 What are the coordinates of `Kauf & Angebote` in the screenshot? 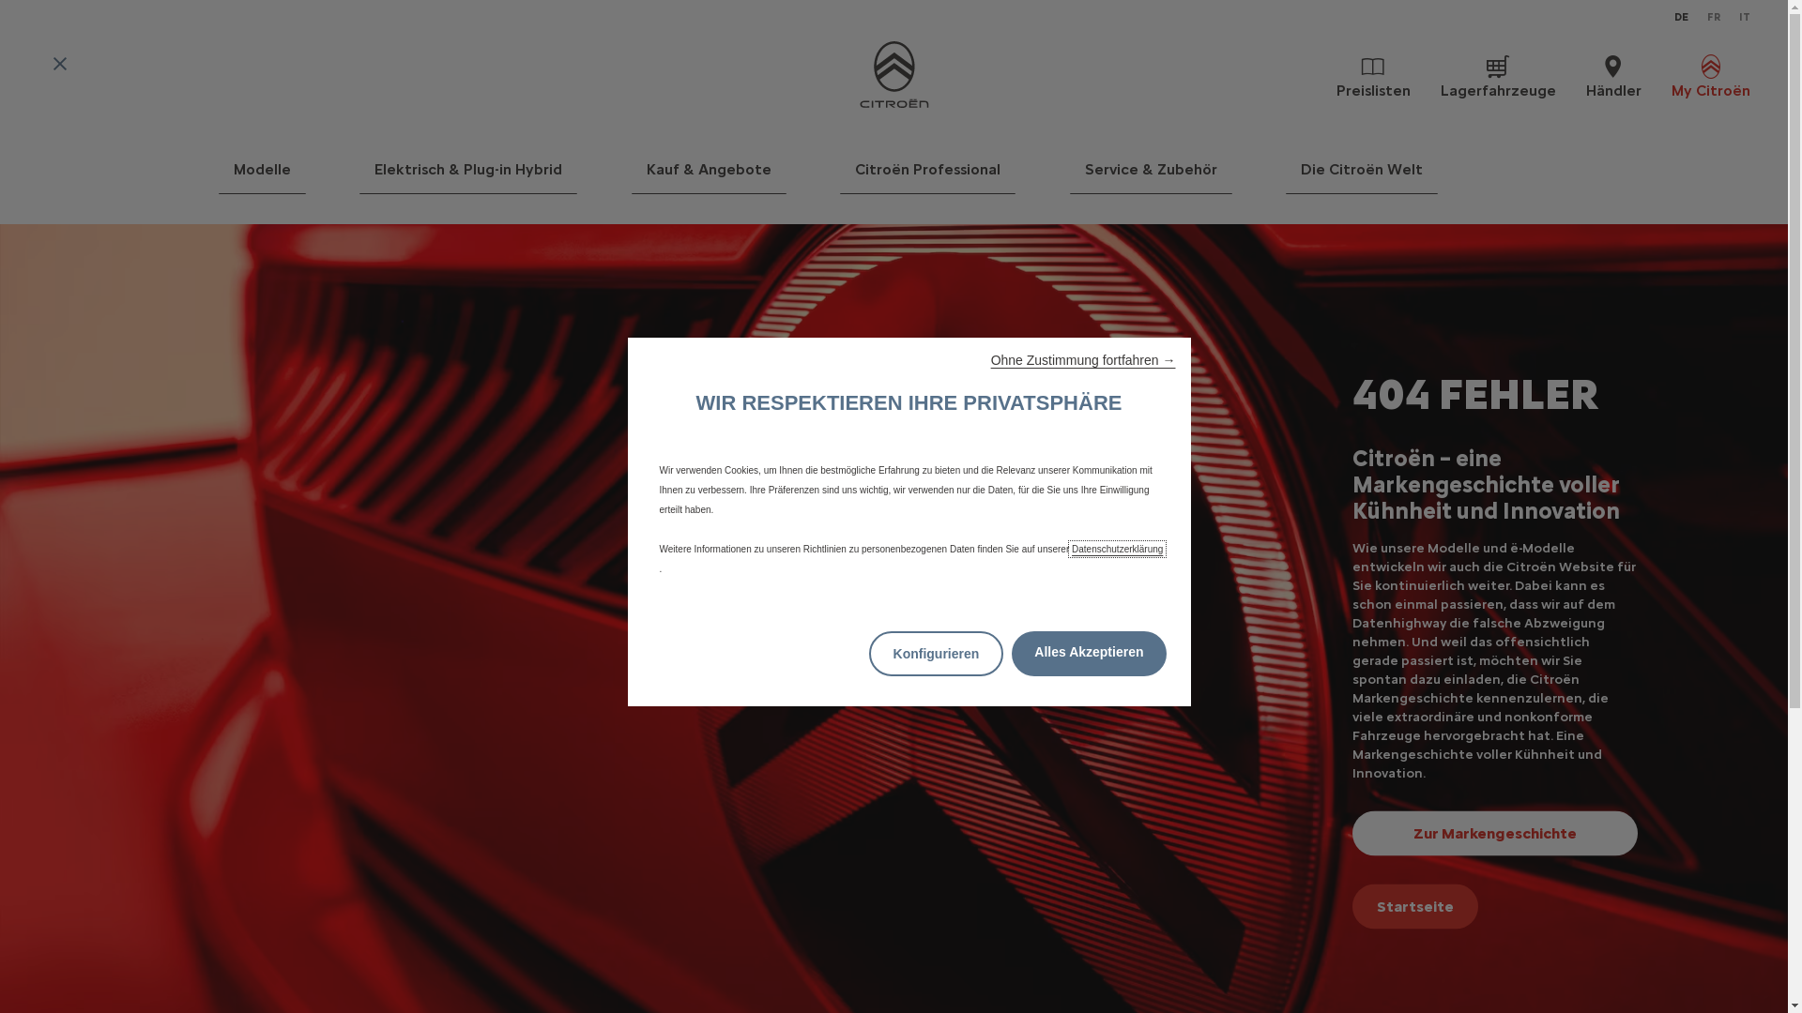 It's located at (710, 176).